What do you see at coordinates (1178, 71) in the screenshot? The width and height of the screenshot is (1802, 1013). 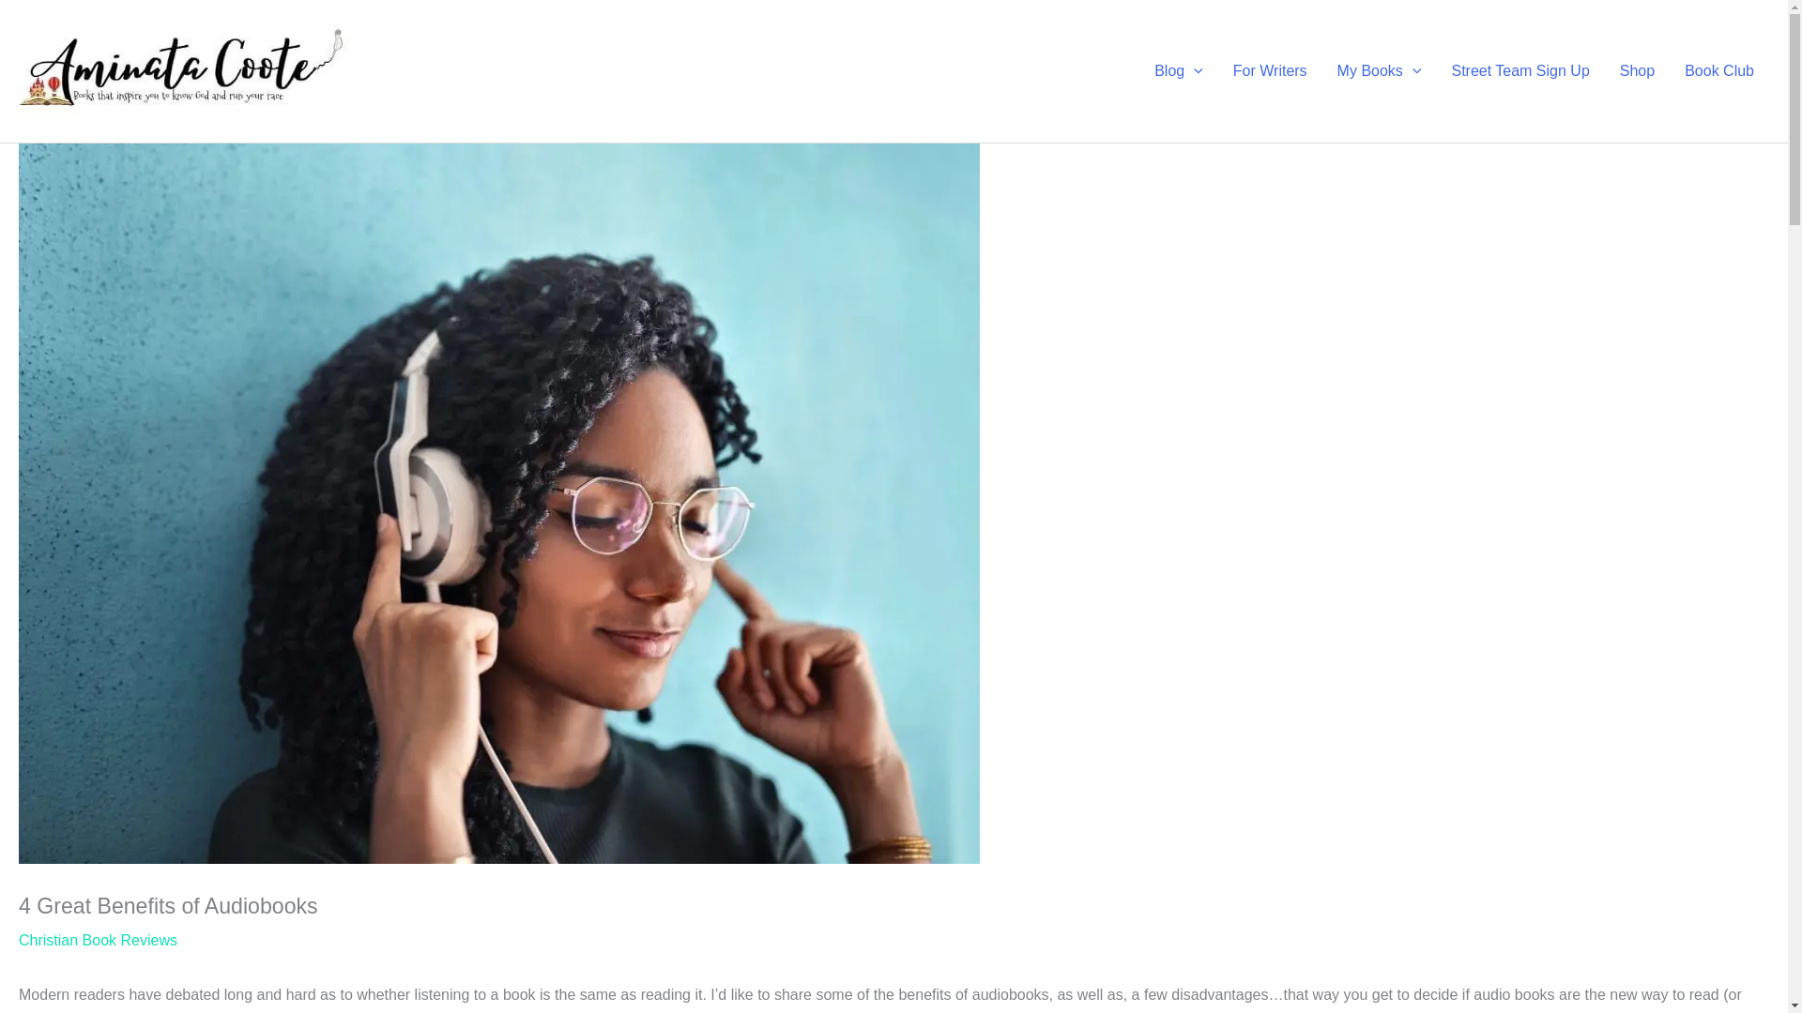 I see `Blog` at bounding box center [1178, 71].